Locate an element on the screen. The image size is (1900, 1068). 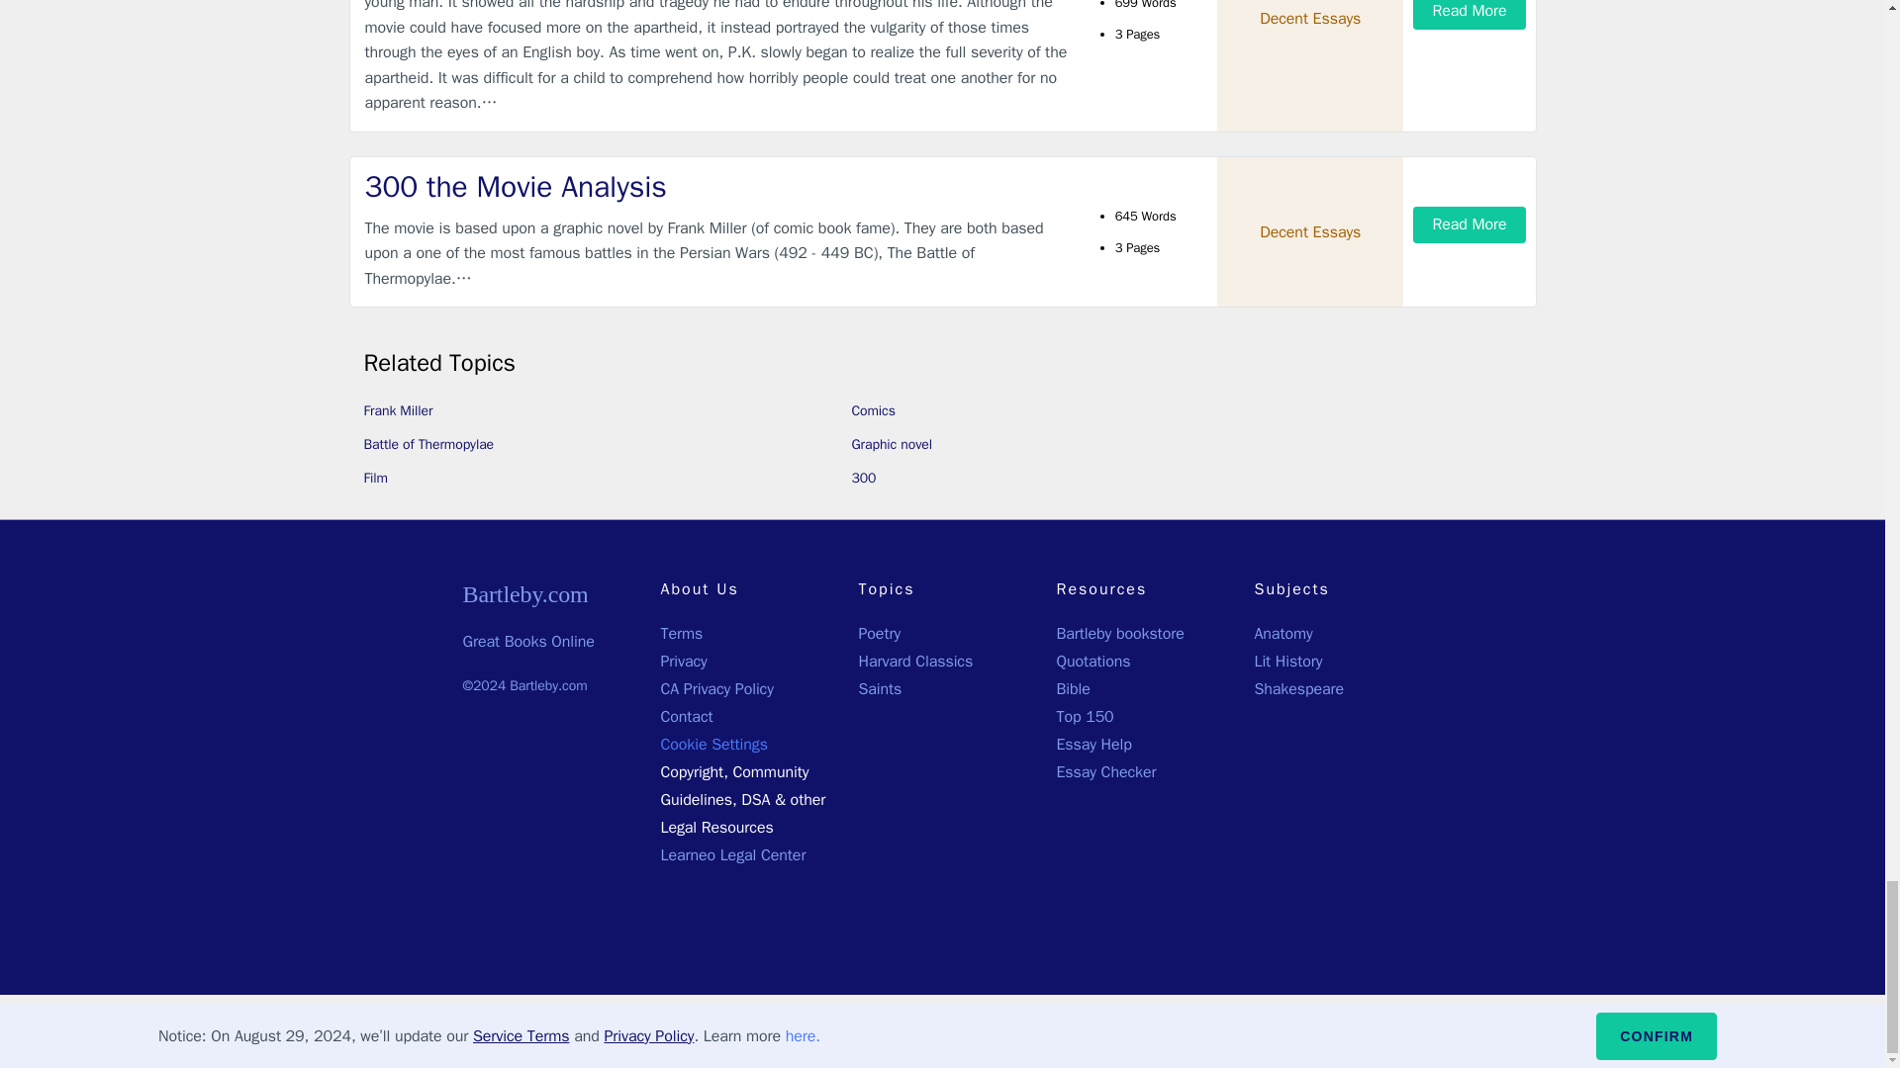
Graphic novel is located at coordinates (891, 443).